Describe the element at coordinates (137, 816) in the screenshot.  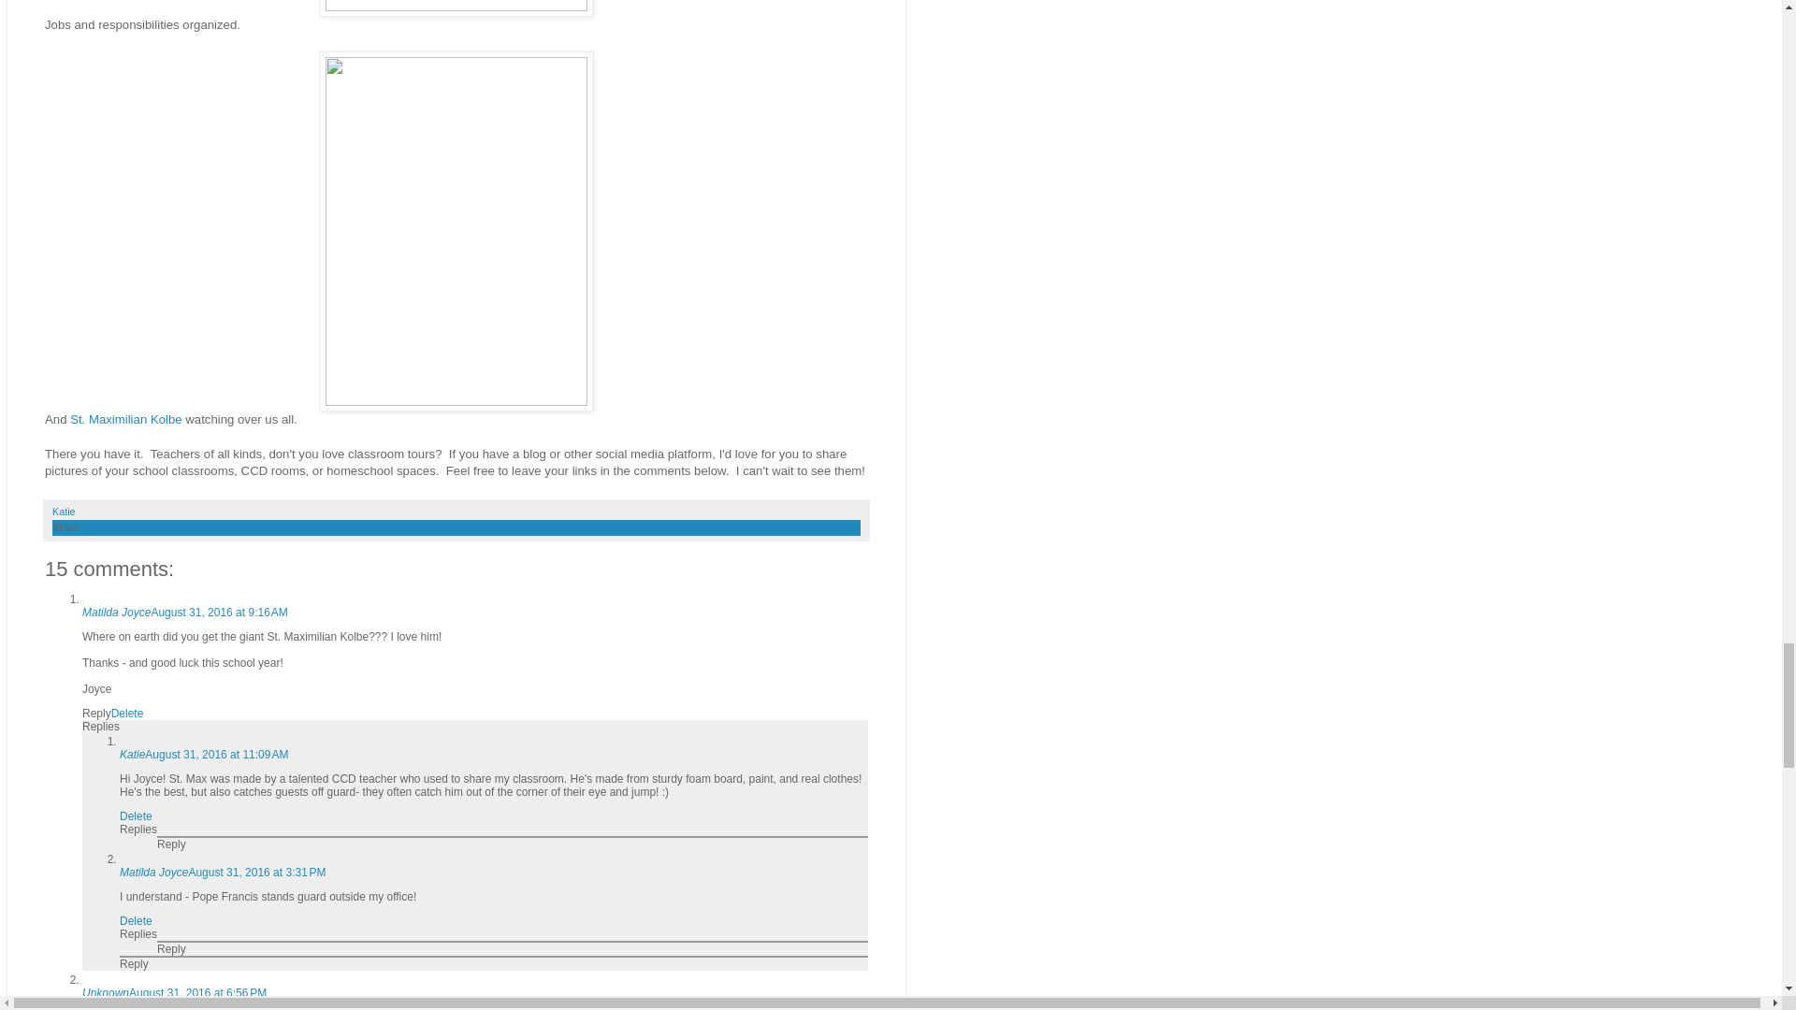
I see `Delete` at that location.